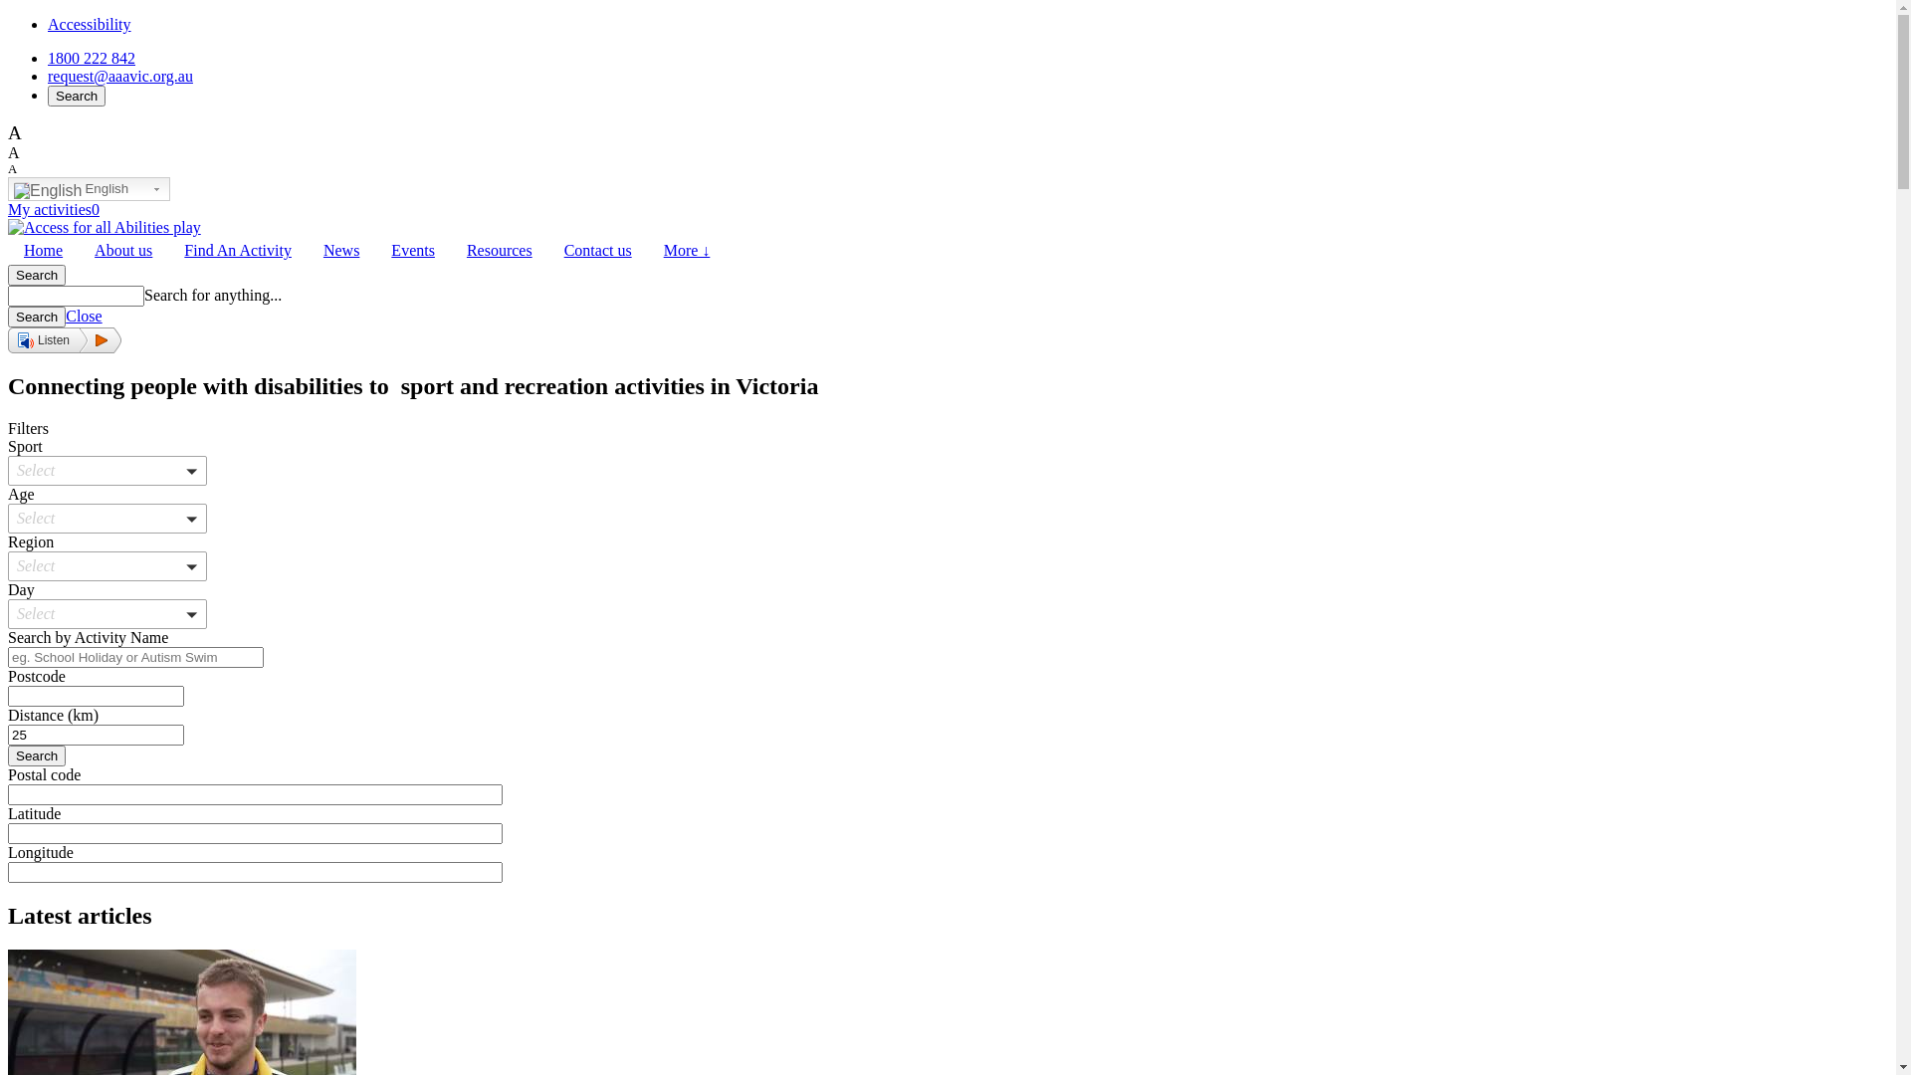  I want to click on Listen, so click(65, 340).